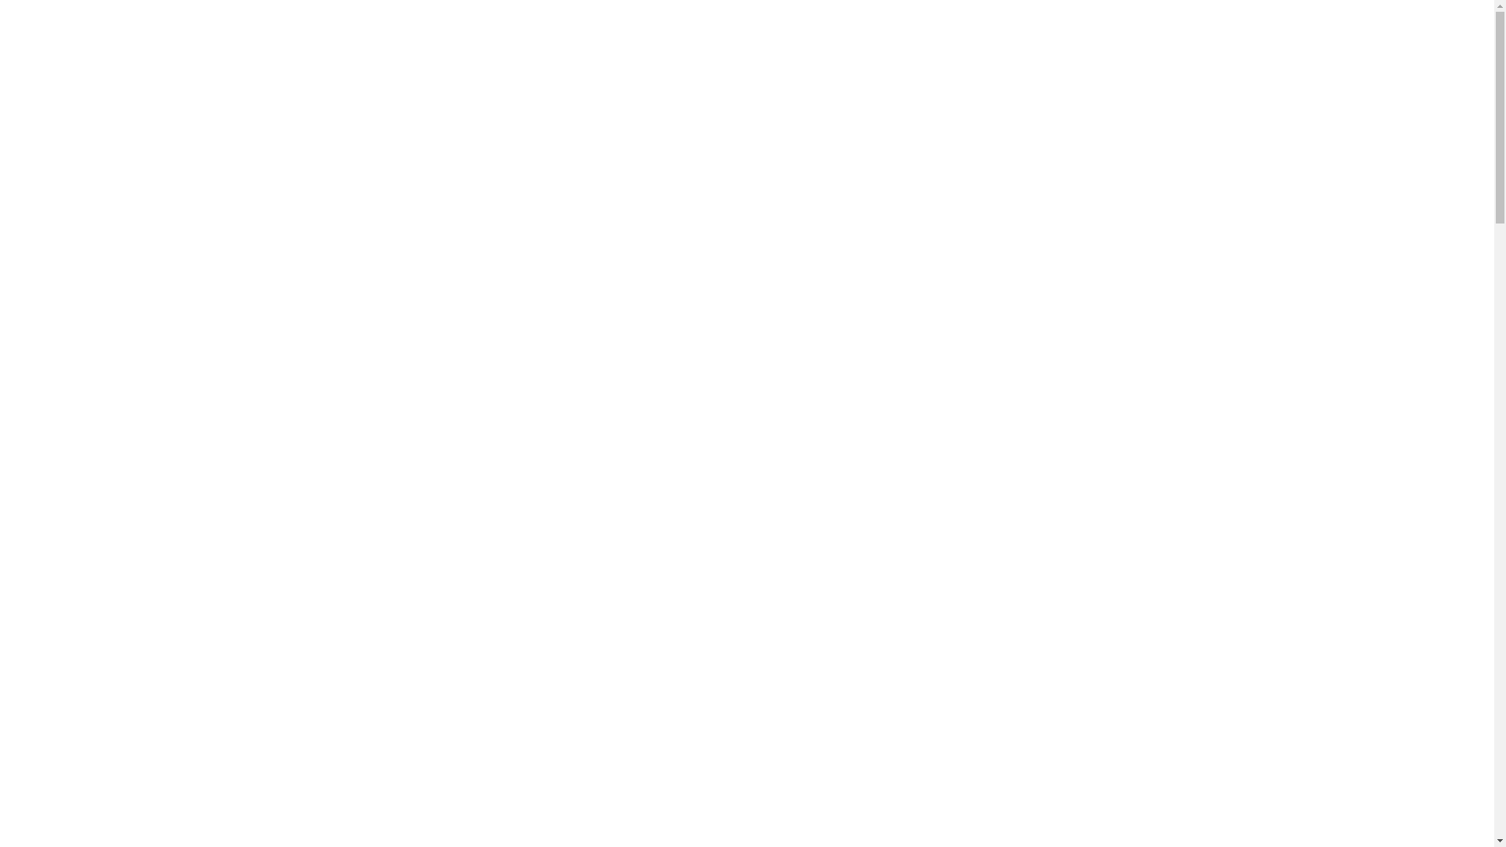 The height and width of the screenshot is (847, 1506). I want to click on Close and accept, so click(1422, 812).